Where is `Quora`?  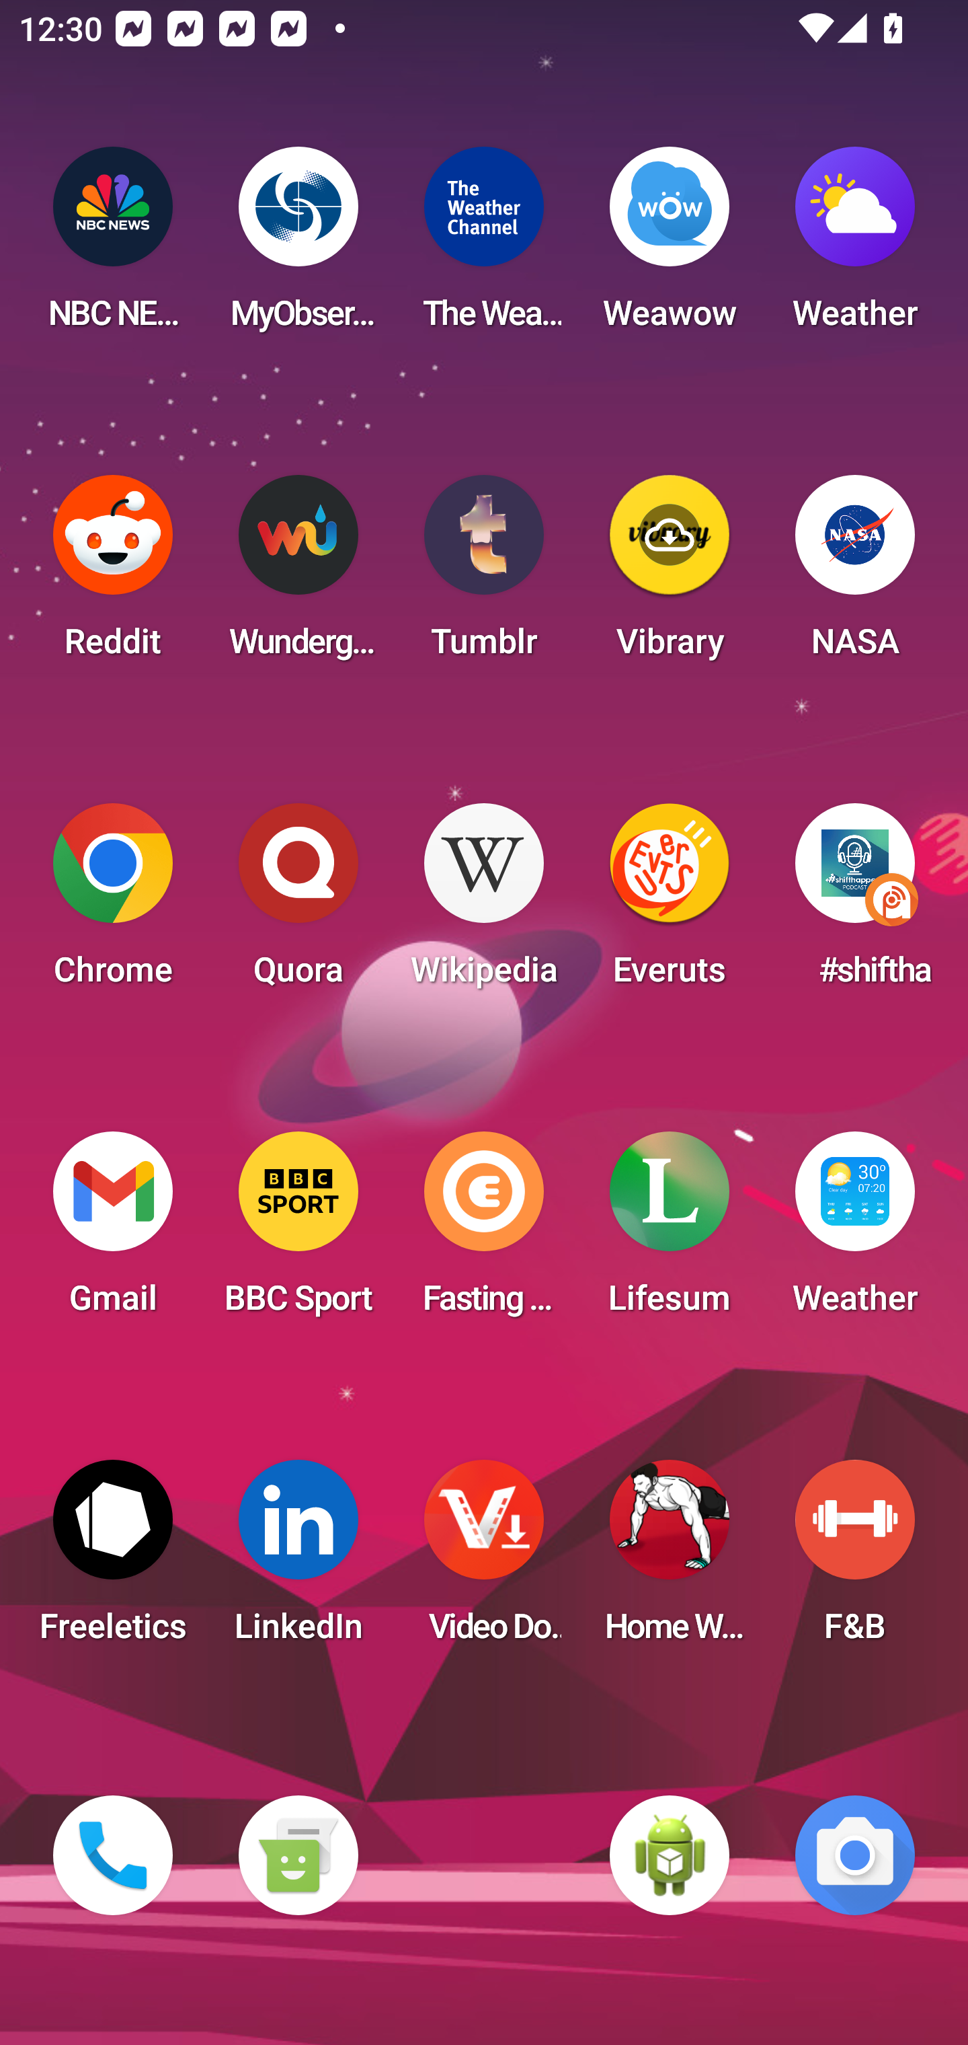
Quora is located at coordinates (298, 903).